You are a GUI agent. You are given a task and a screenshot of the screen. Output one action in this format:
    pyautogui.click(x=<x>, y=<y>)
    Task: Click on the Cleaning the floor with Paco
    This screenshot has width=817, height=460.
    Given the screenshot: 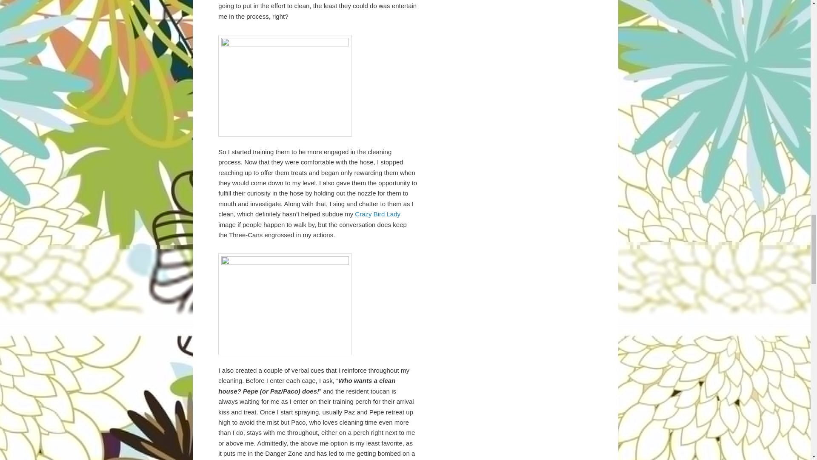 What is the action you would take?
    pyautogui.click(x=285, y=304)
    